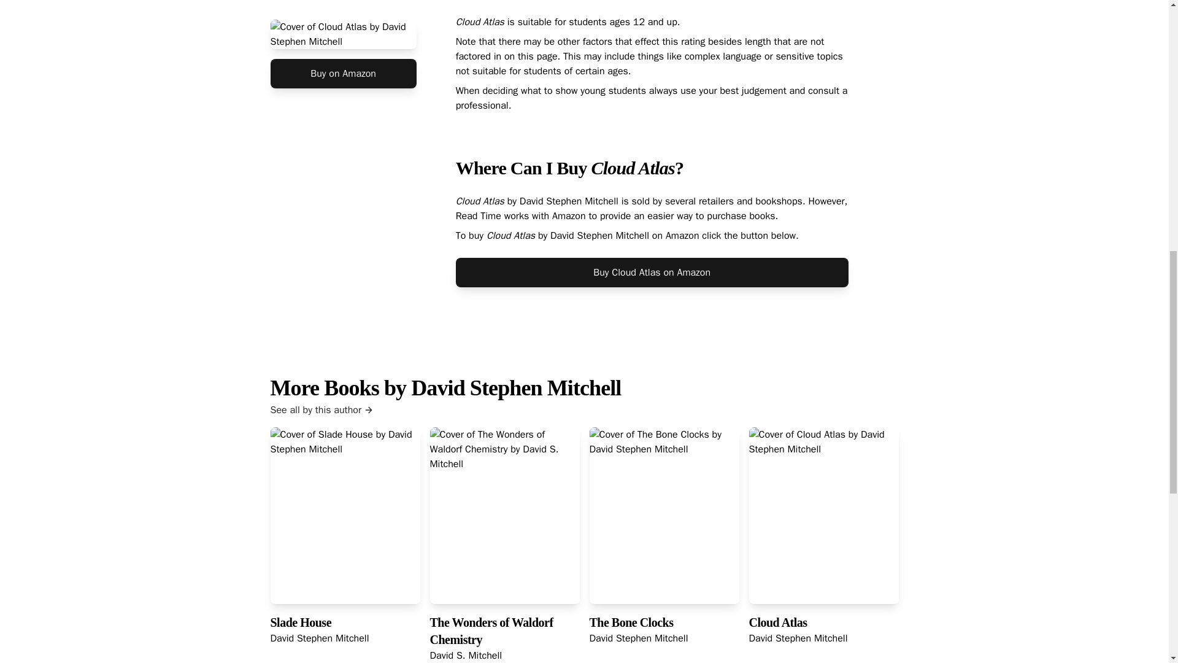 This screenshot has height=663, width=1178. I want to click on David Stephen Mitchell, so click(638, 638).